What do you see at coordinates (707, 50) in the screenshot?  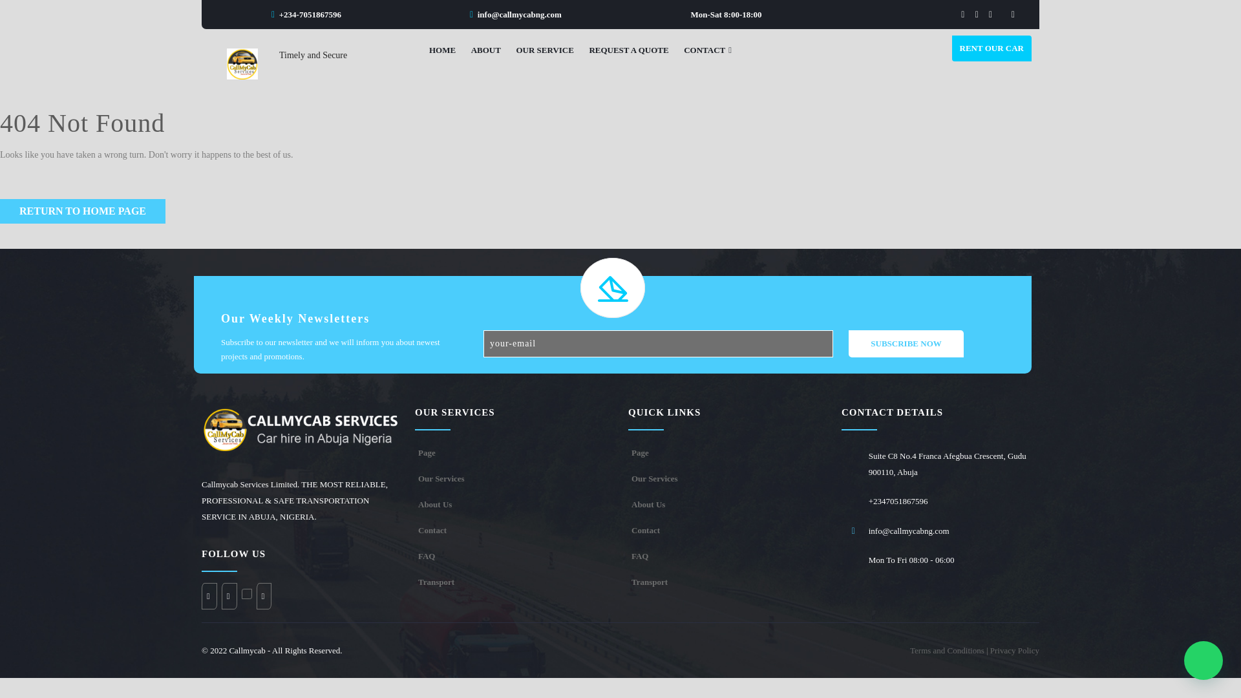 I see `CONTACT` at bounding box center [707, 50].